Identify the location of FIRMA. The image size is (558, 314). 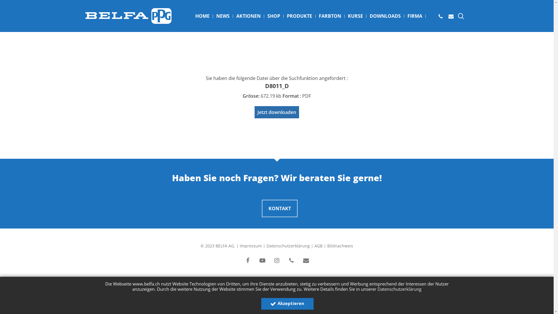
(415, 16).